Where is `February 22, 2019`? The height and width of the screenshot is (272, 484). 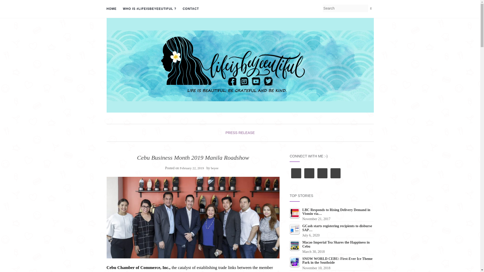
February 22, 2019 is located at coordinates (192, 168).